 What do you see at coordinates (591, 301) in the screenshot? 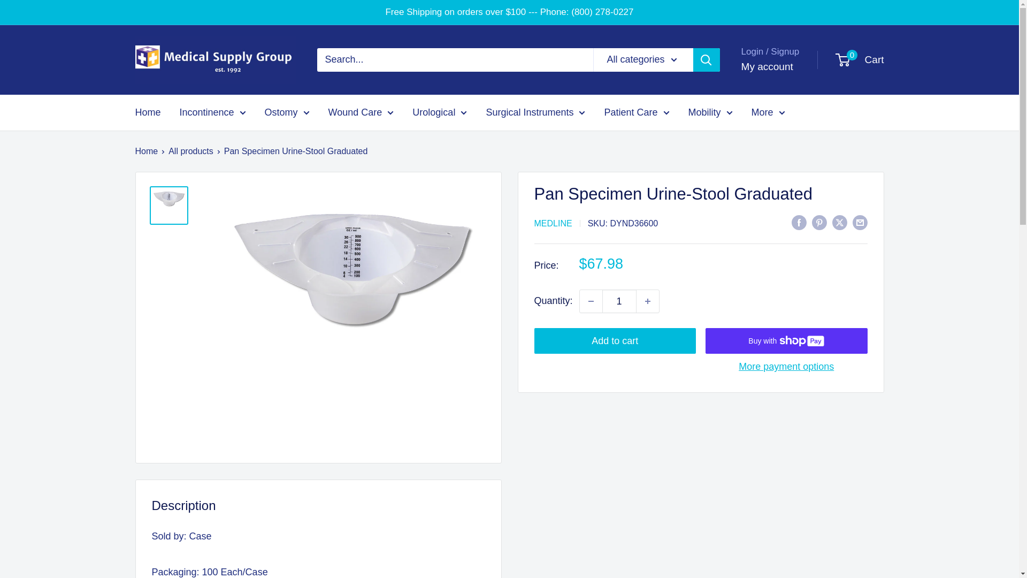
I see `Decrease quantity by 1` at bounding box center [591, 301].